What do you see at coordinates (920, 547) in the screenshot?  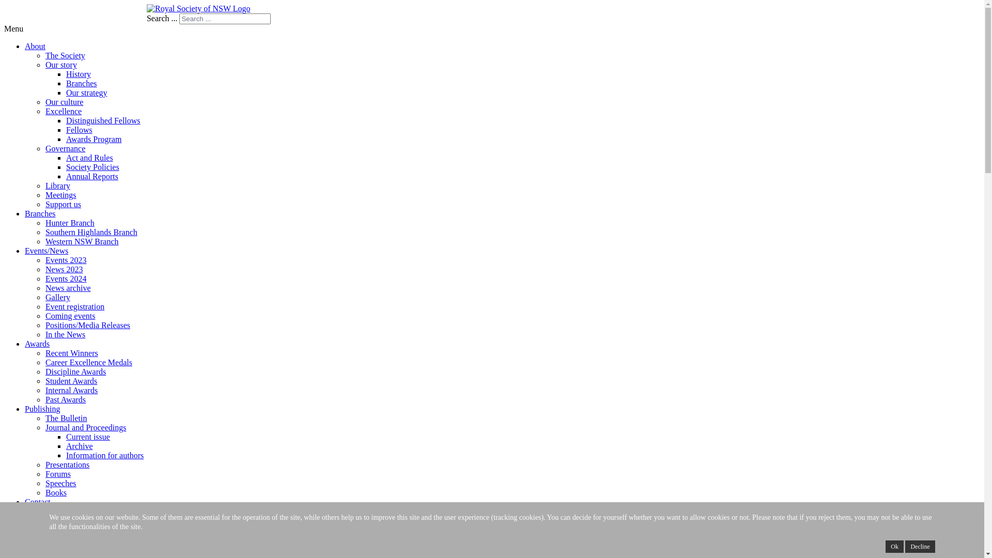 I see `Decline` at bounding box center [920, 547].